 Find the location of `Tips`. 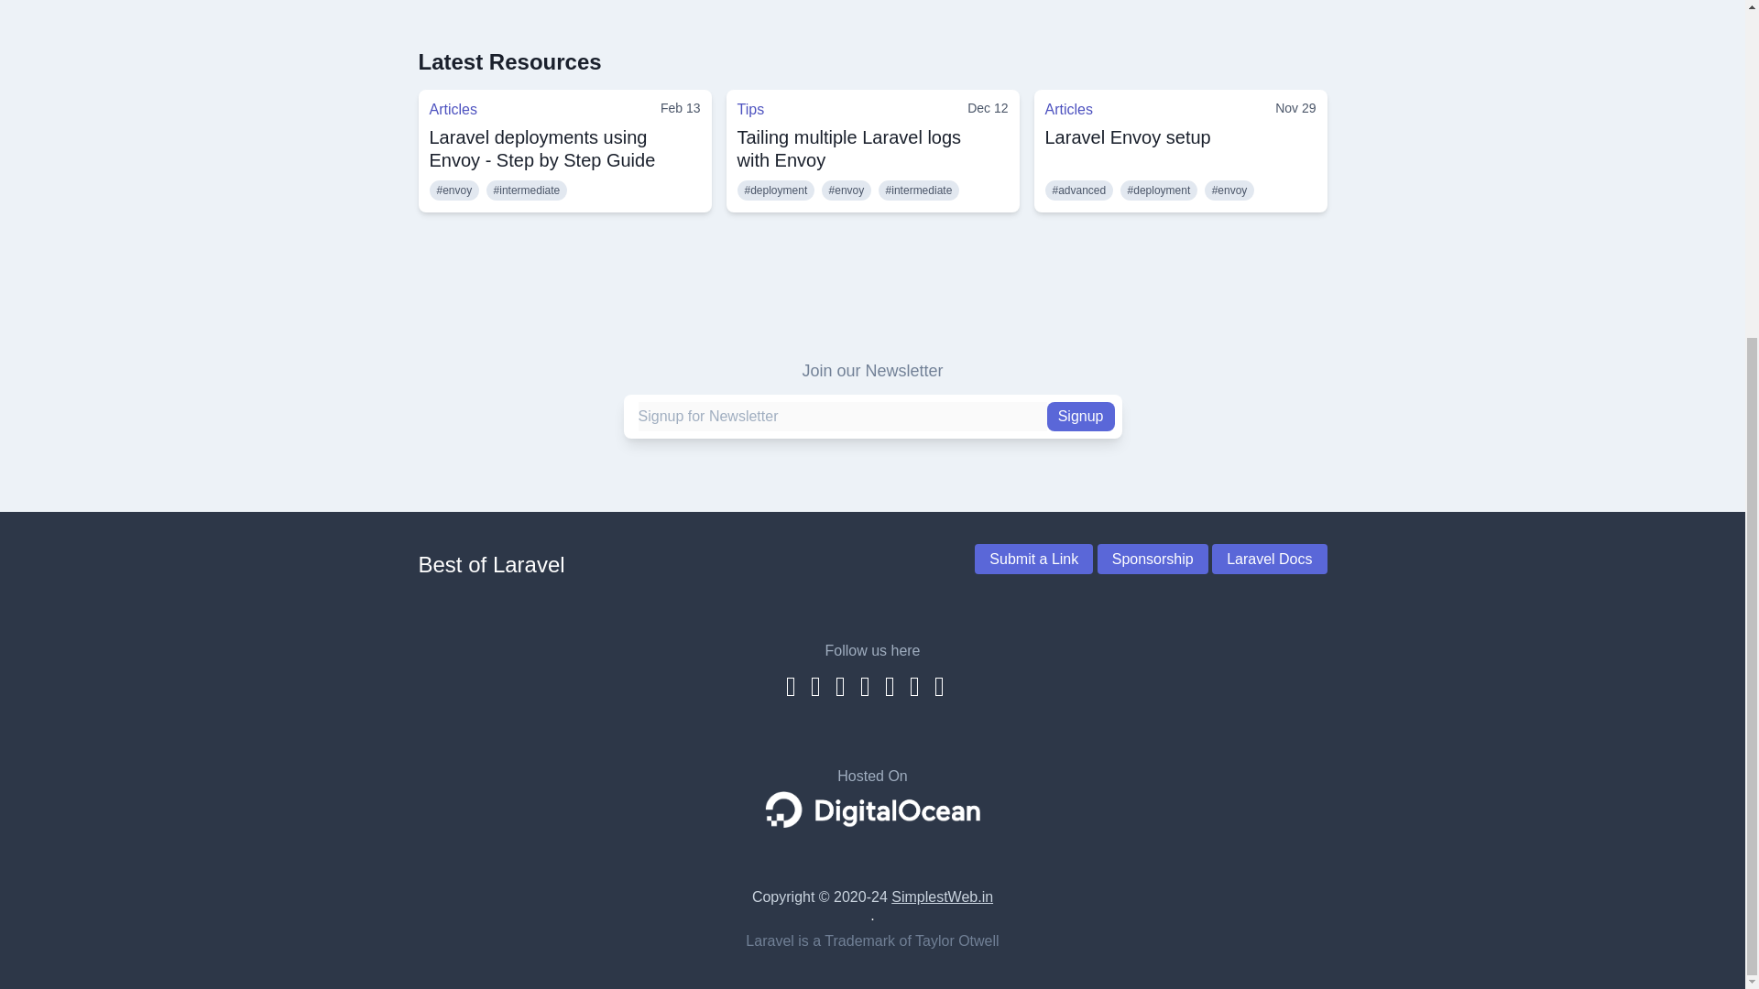

Tips is located at coordinates (749, 110).